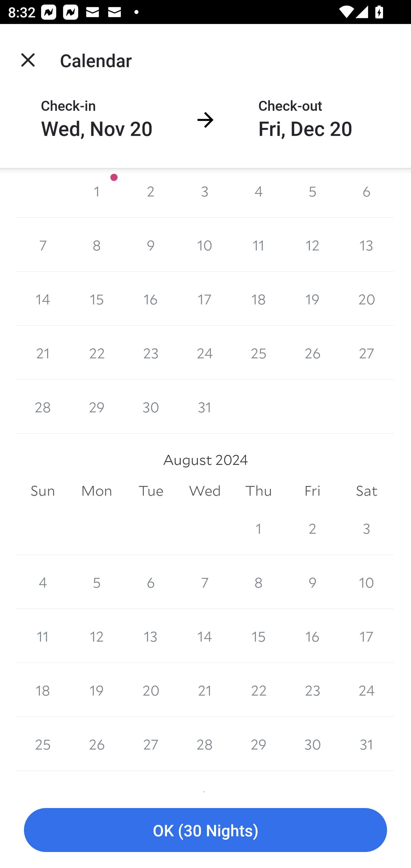 The height and width of the screenshot is (868, 411). What do you see at coordinates (151, 690) in the screenshot?
I see `20 20 August 2024` at bounding box center [151, 690].